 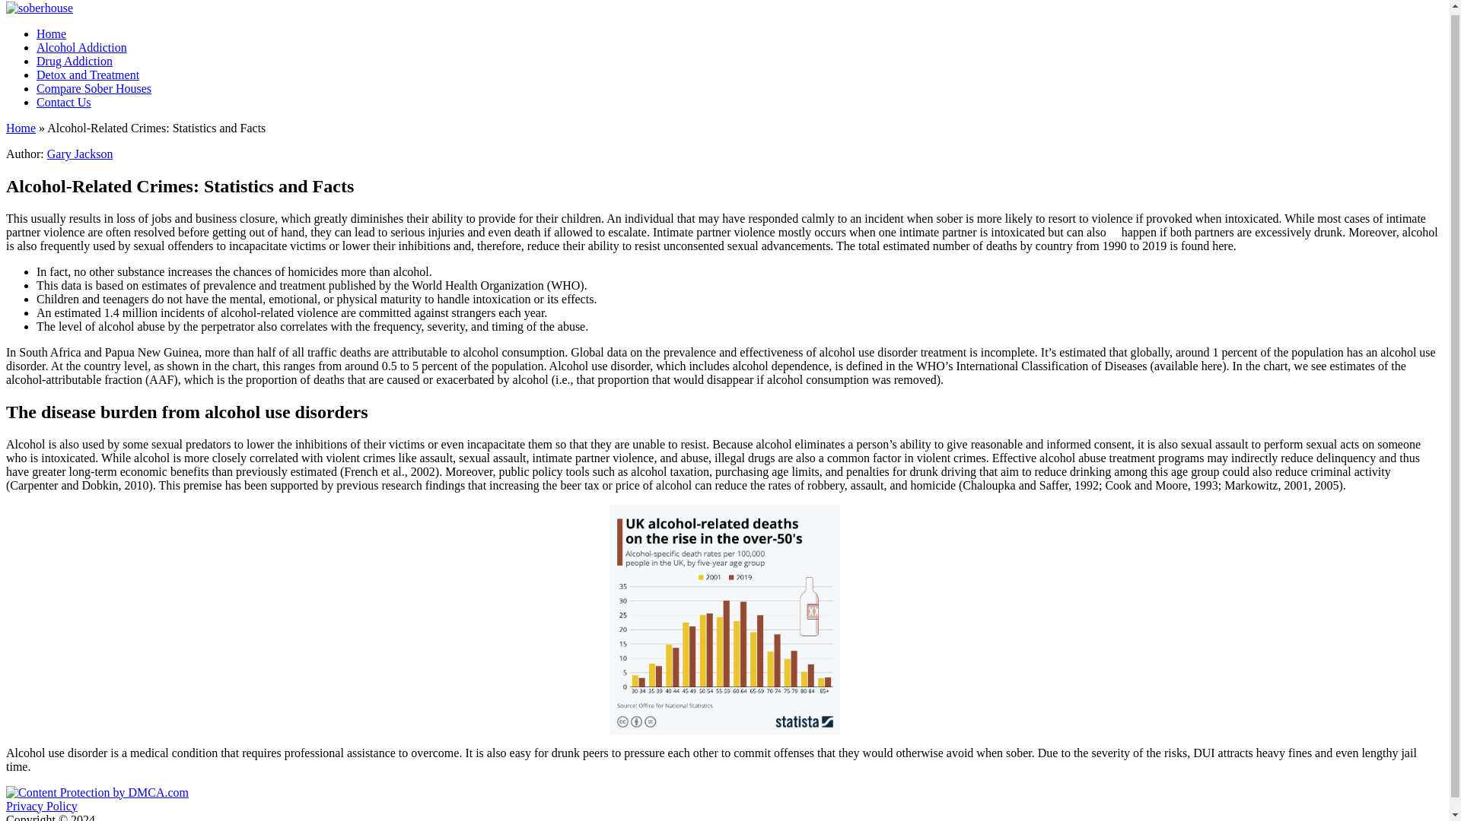 What do you see at coordinates (94, 88) in the screenshot?
I see `Compare Sober Houses` at bounding box center [94, 88].